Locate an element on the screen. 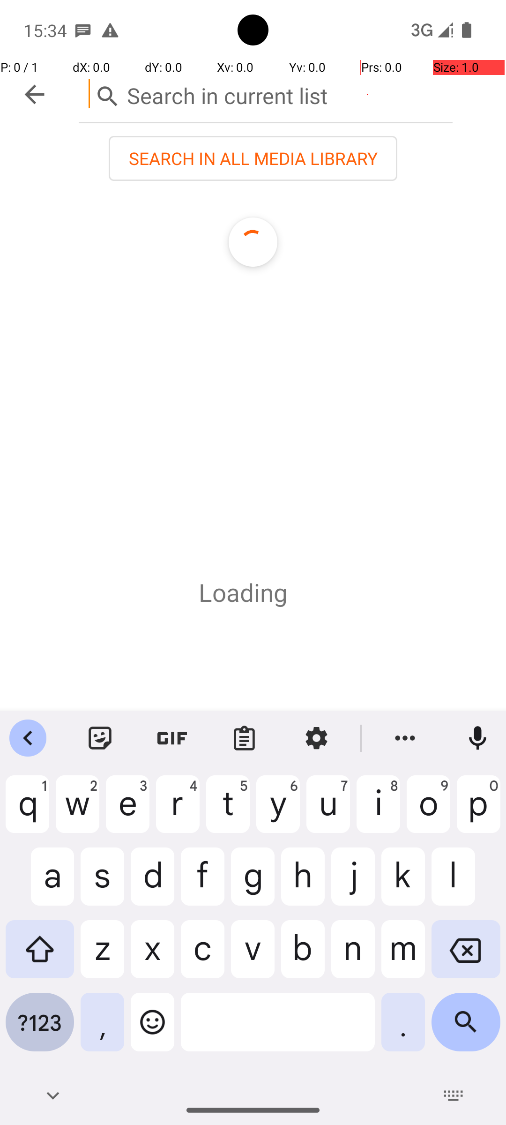     Search in current list is located at coordinates (266, 94).